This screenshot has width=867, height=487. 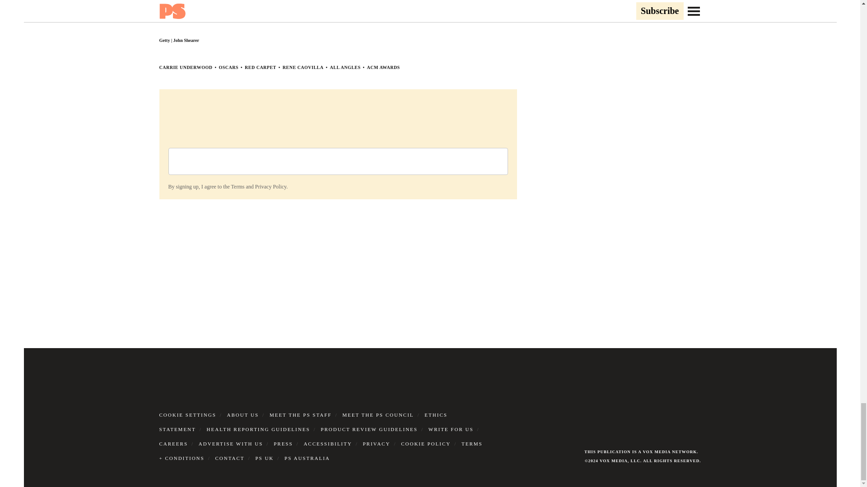 What do you see at coordinates (303, 67) in the screenshot?
I see `RENE CAOVILLA` at bounding box center [303, 67].